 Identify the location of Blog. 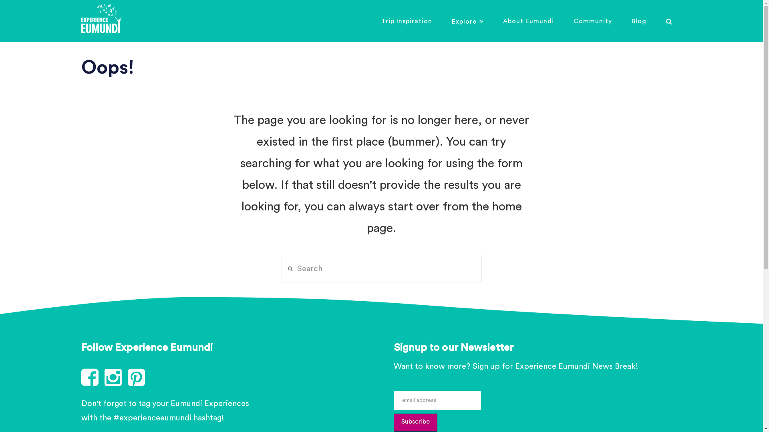
(639, 21).